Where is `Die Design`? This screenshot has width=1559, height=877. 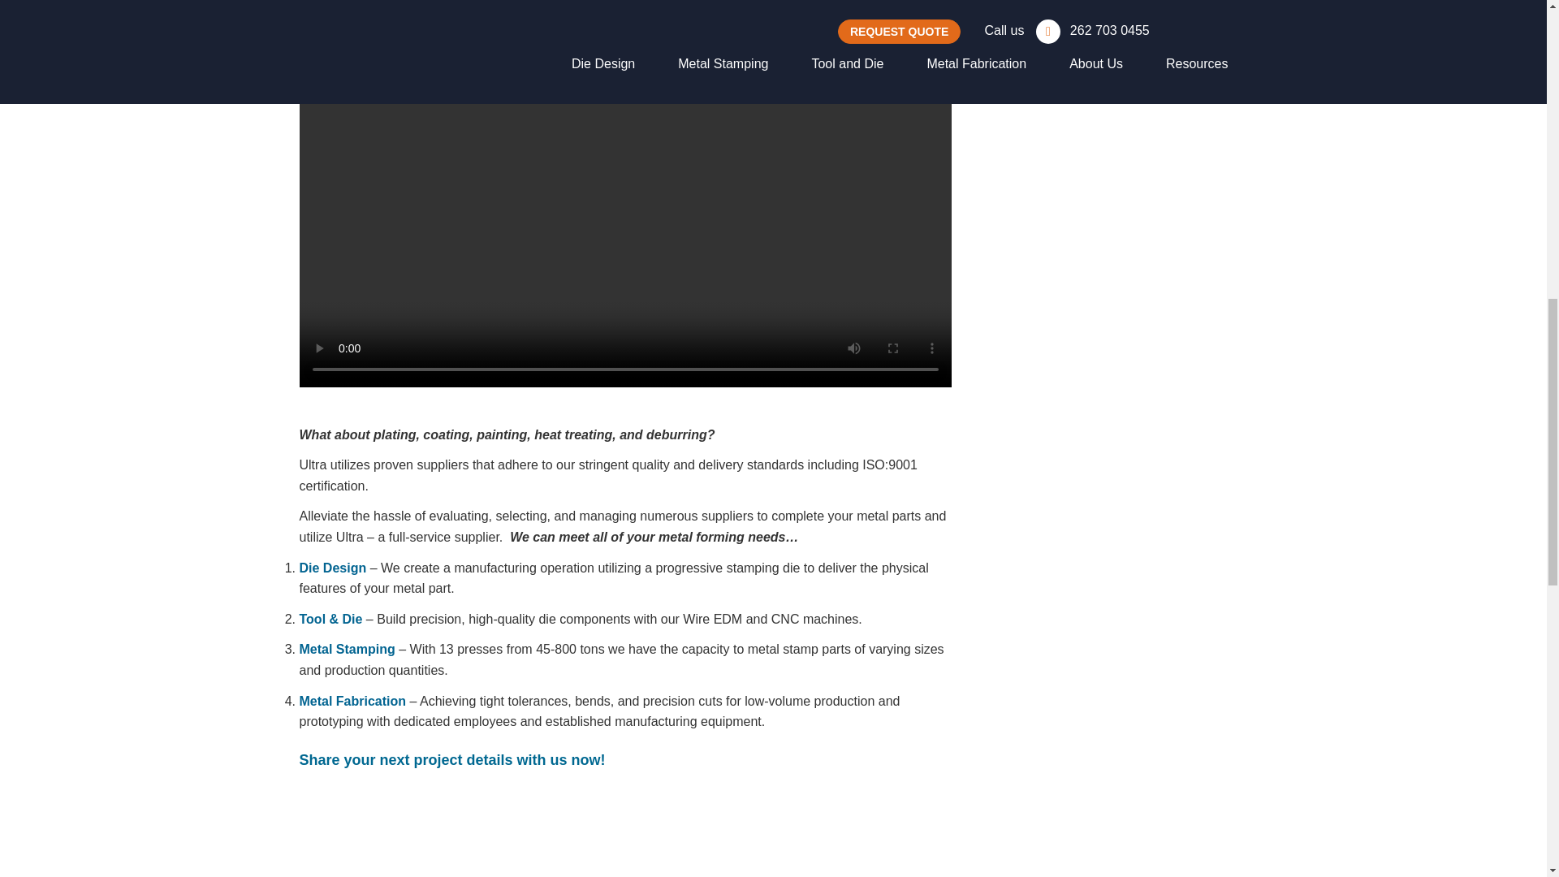
Die Design is located at coordinates (333, 568).